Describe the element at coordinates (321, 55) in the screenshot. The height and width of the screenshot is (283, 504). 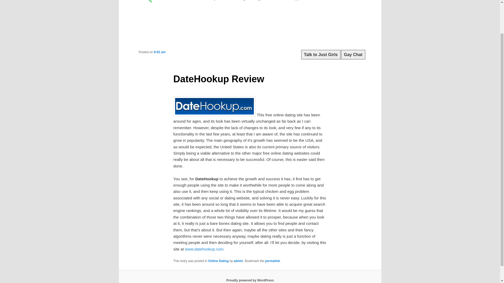
I see `Talk to Just Girls` at that location.